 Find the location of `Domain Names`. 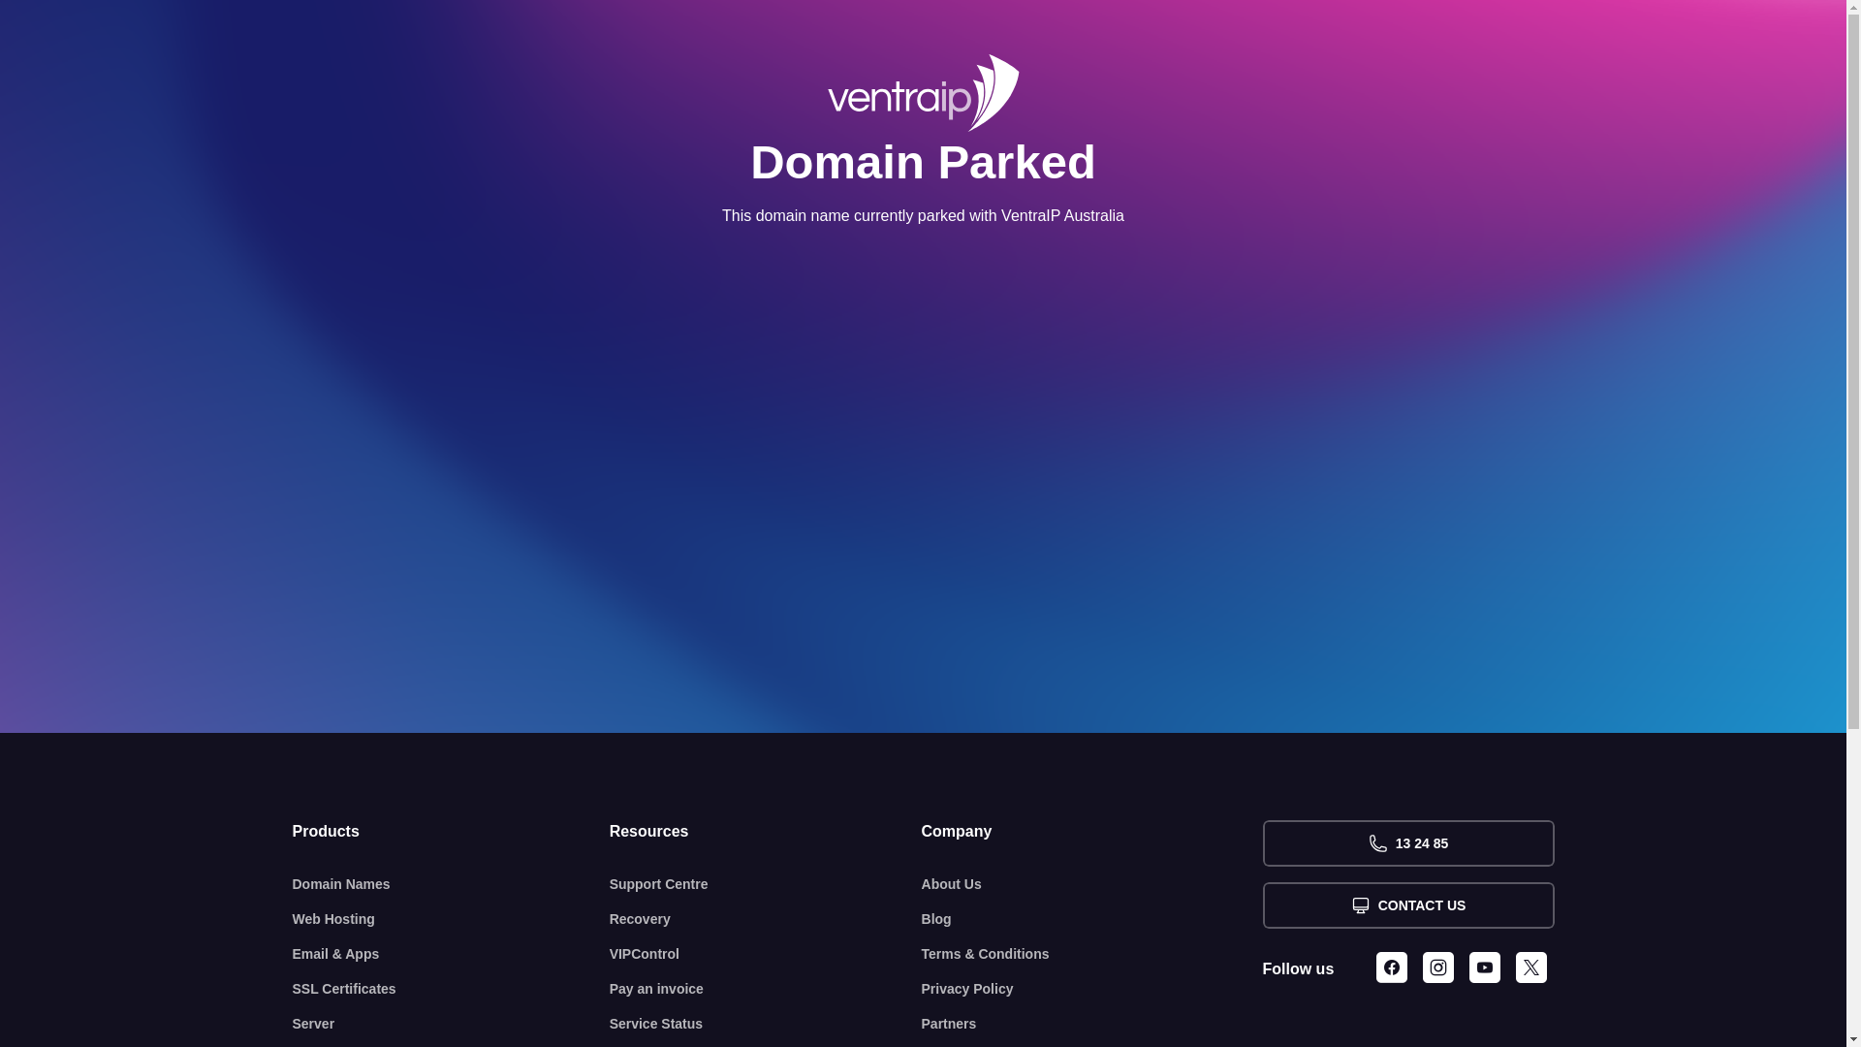

Domain Names is located at coordinates (452, 884).